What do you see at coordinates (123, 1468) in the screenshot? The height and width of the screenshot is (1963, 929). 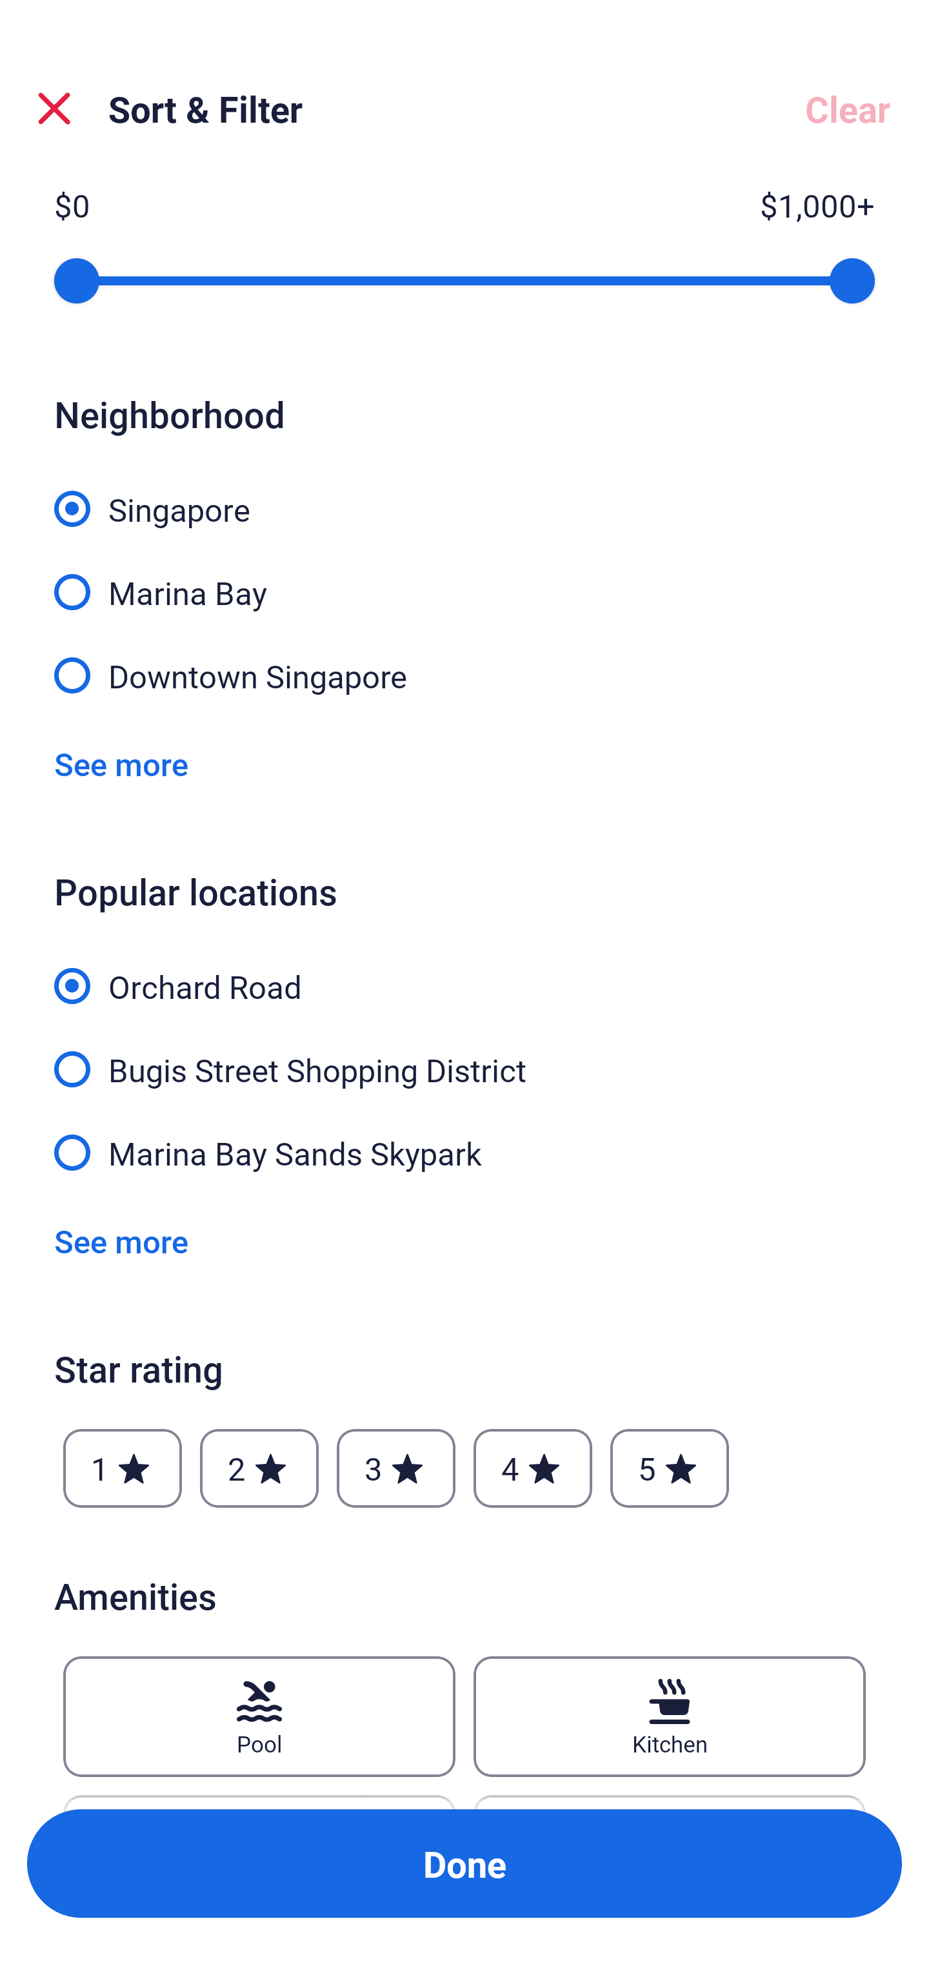 I see `1` at bounding box center [123, 1468].